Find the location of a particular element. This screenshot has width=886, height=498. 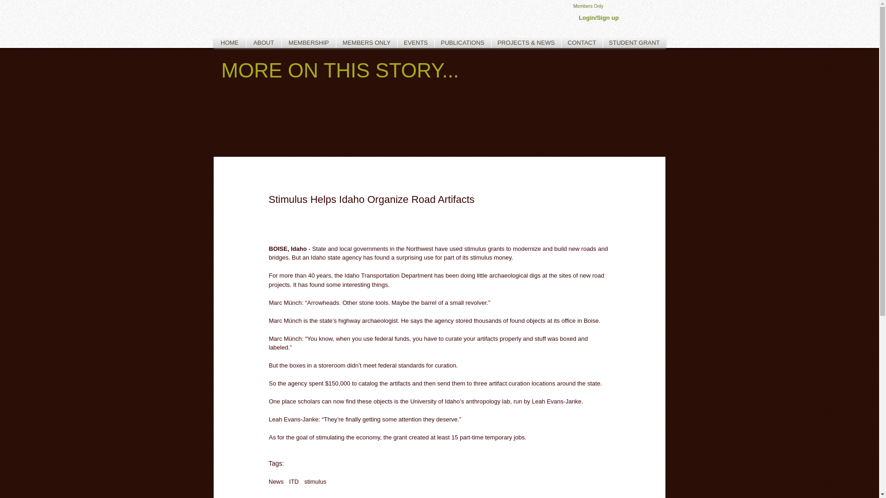

MEMBERSHIP is located at coordinates (308, 42).